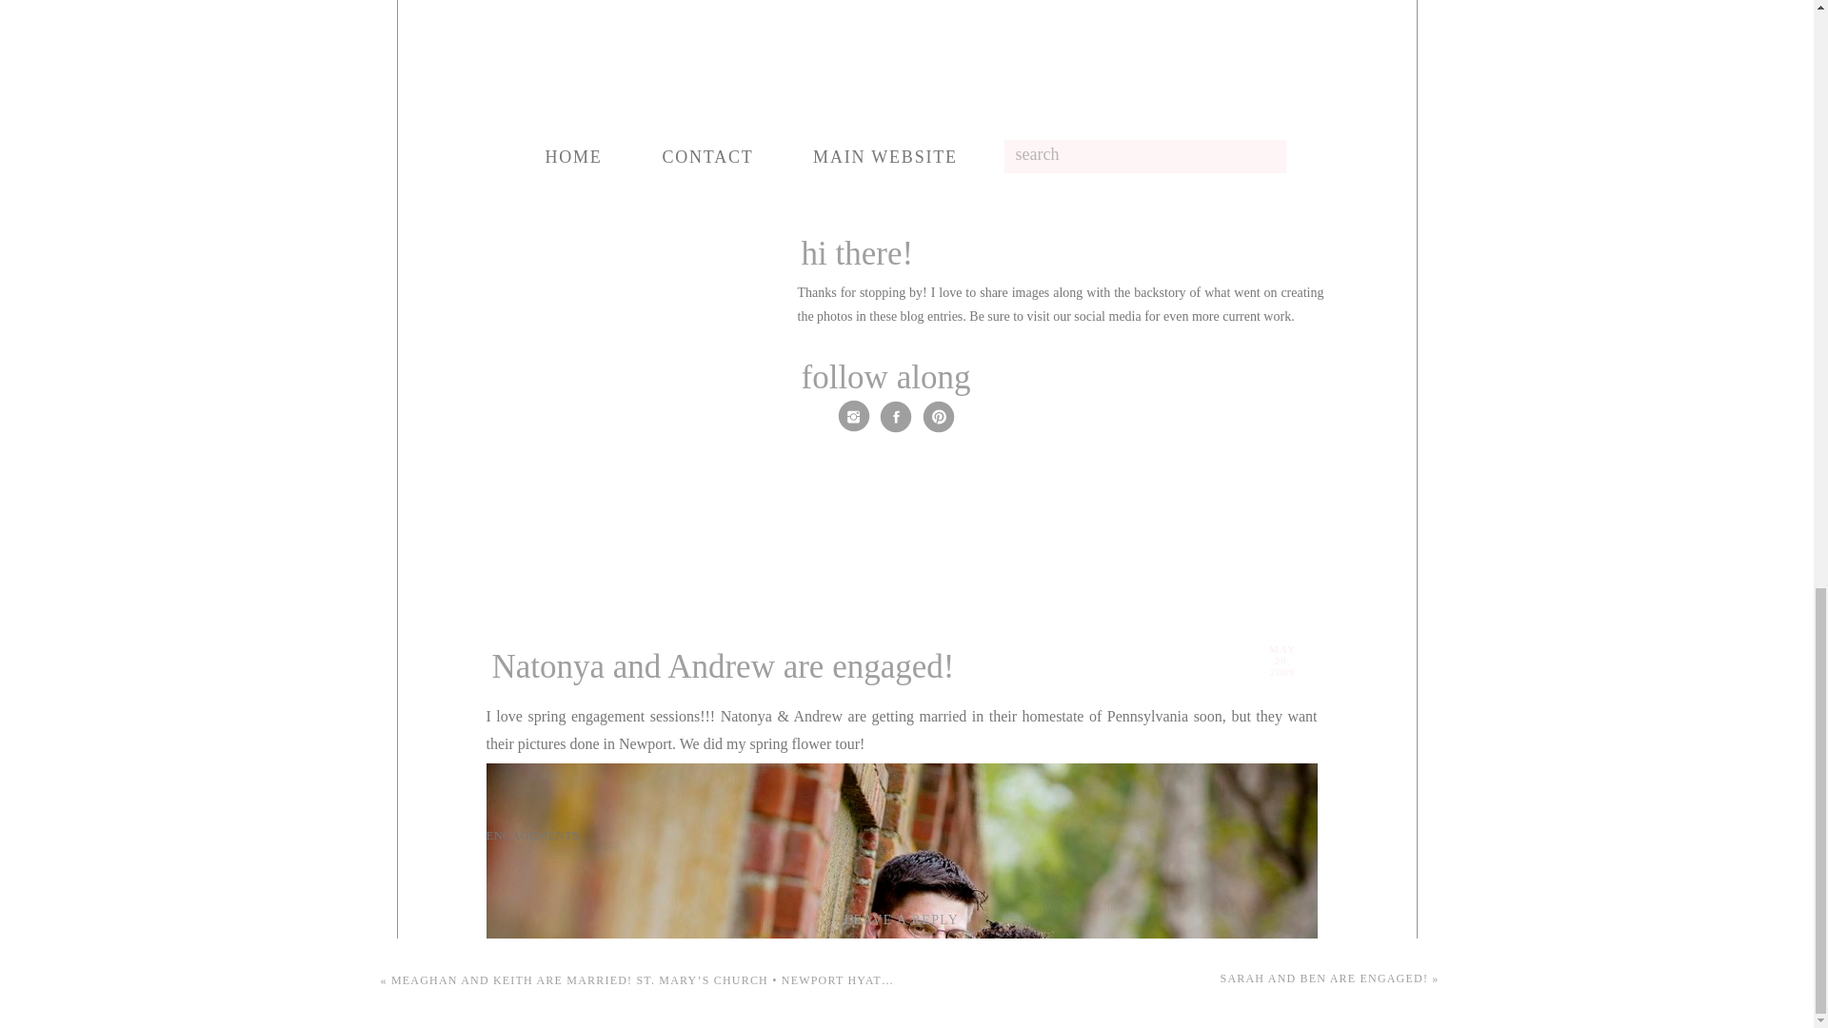  Describe the element at coordinates (1325, 978) in the screenshot. I see `SARAH AND BEN ARE ENGAGED!` at that location.